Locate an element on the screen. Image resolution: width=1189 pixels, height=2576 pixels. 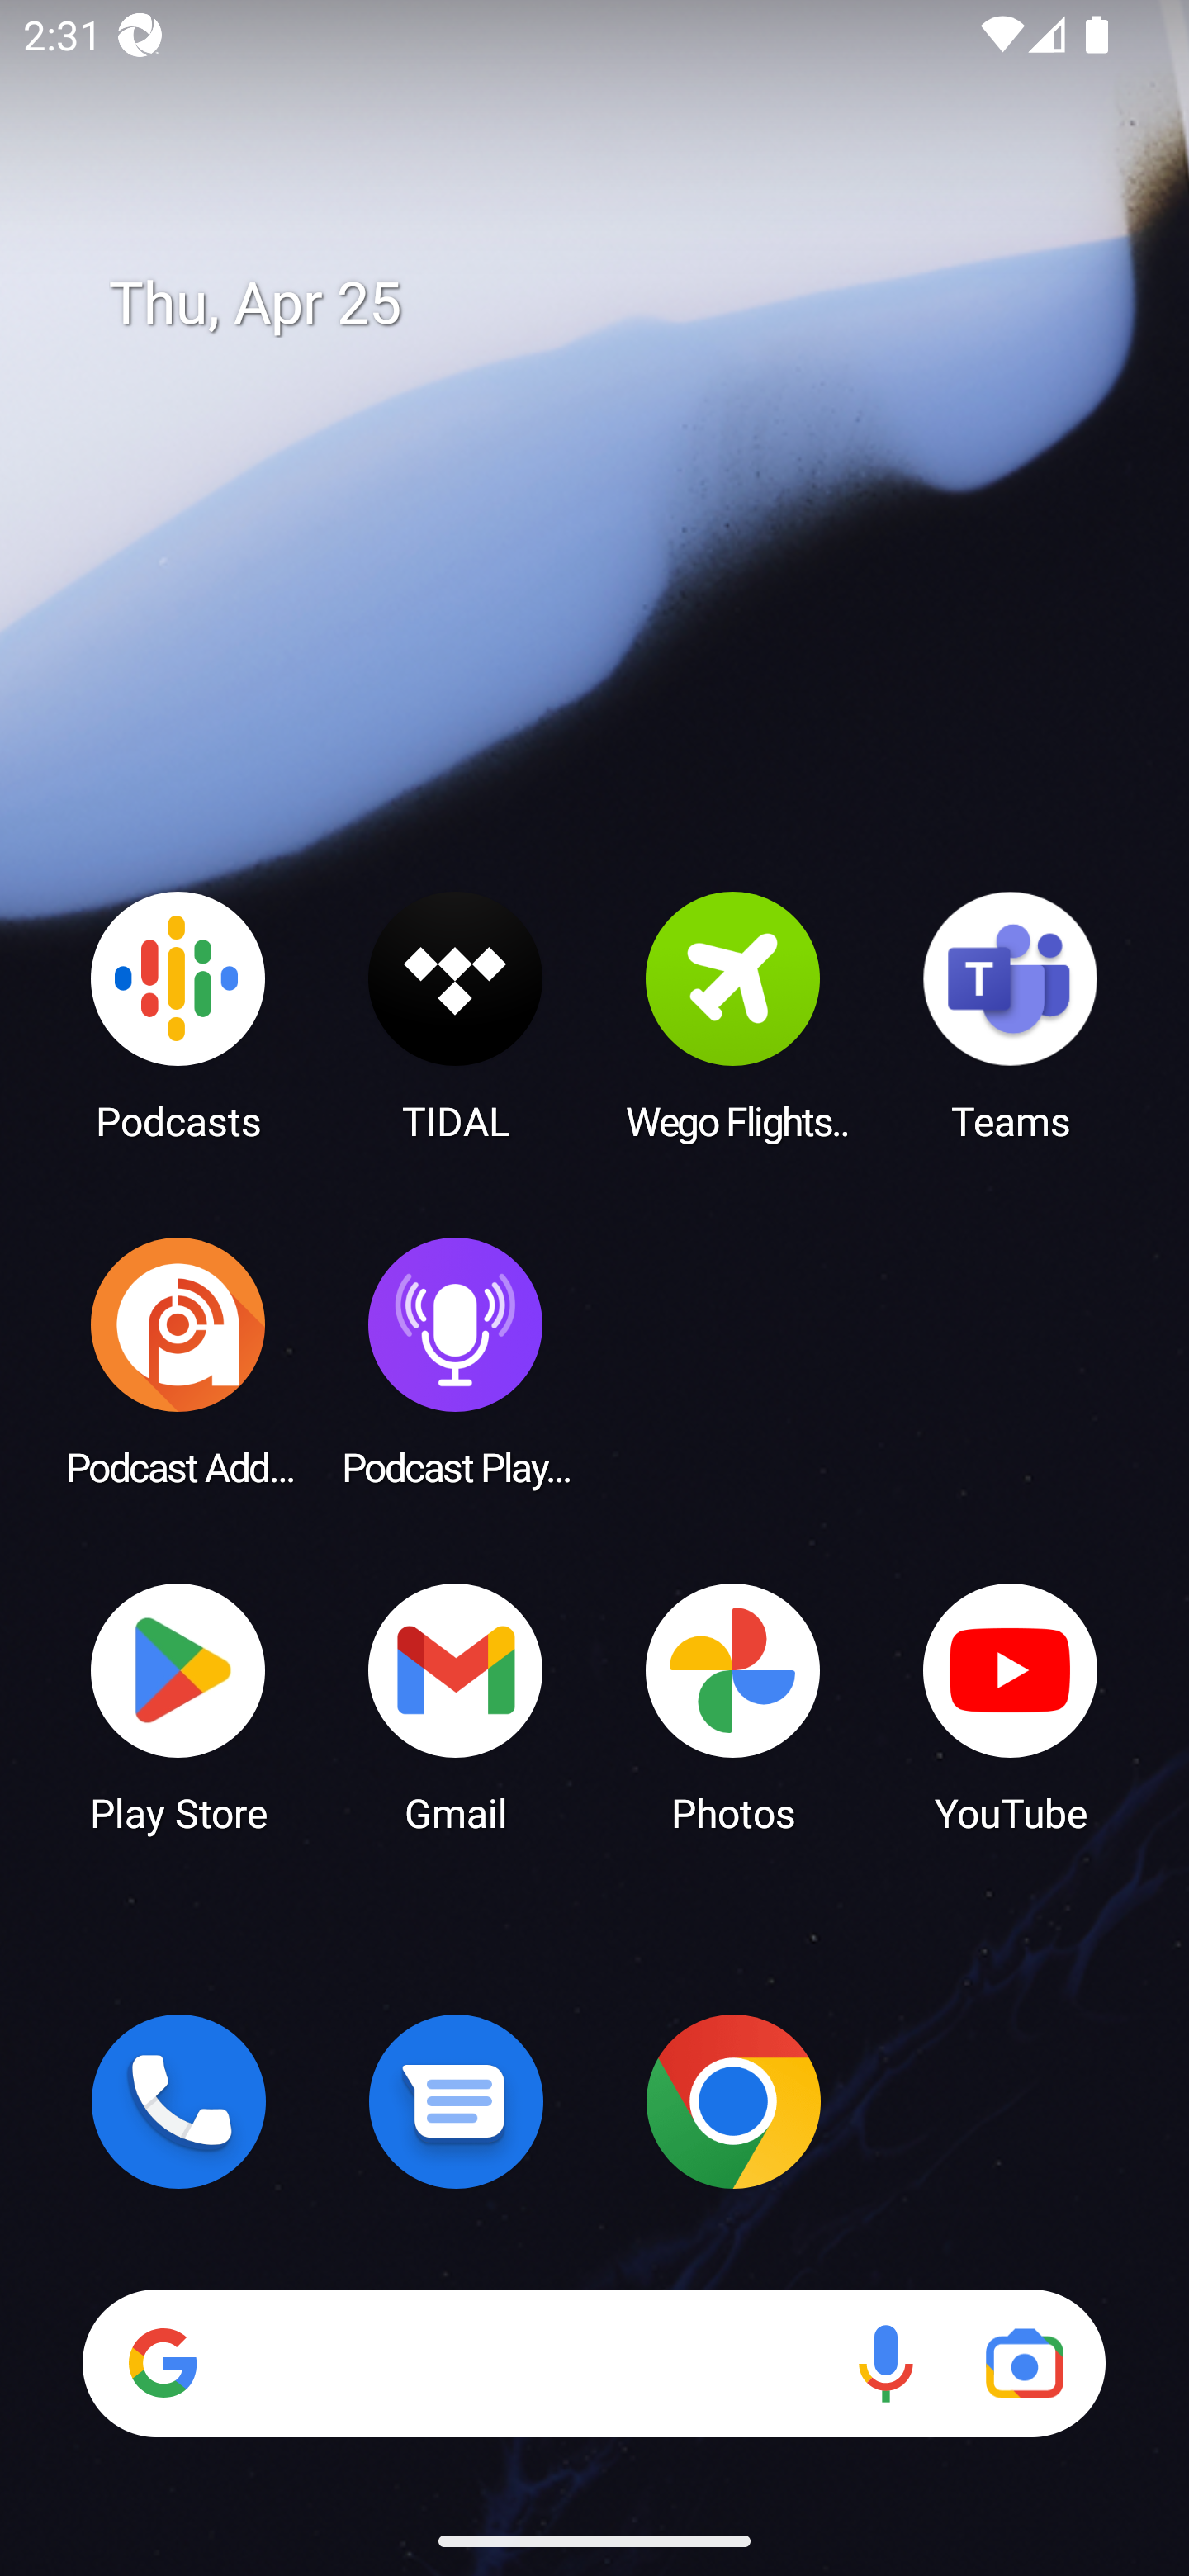
YouTube is located at coordinates (1011, 1706).